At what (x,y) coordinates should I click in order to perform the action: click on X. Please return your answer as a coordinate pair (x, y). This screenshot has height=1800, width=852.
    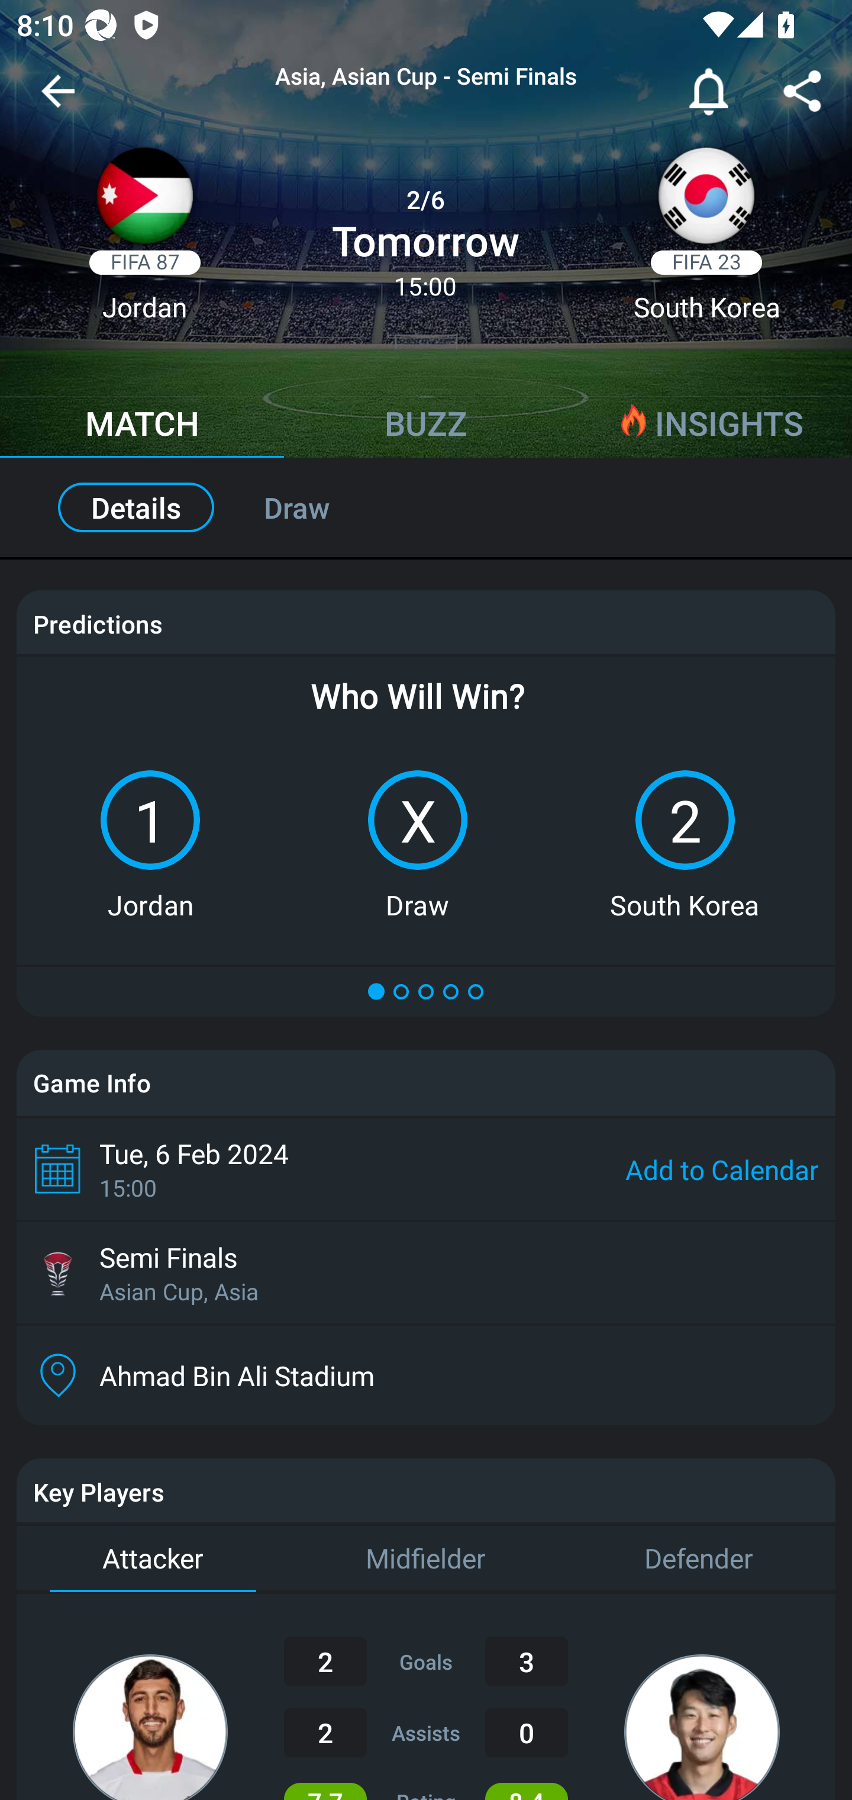
    Looking at the image, I should click on (418, 819).